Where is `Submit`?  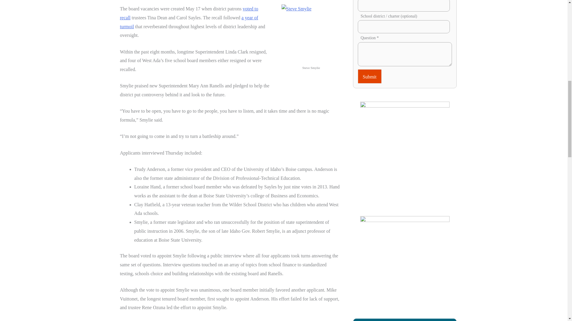
Submit is located at coordinates (369, 76).